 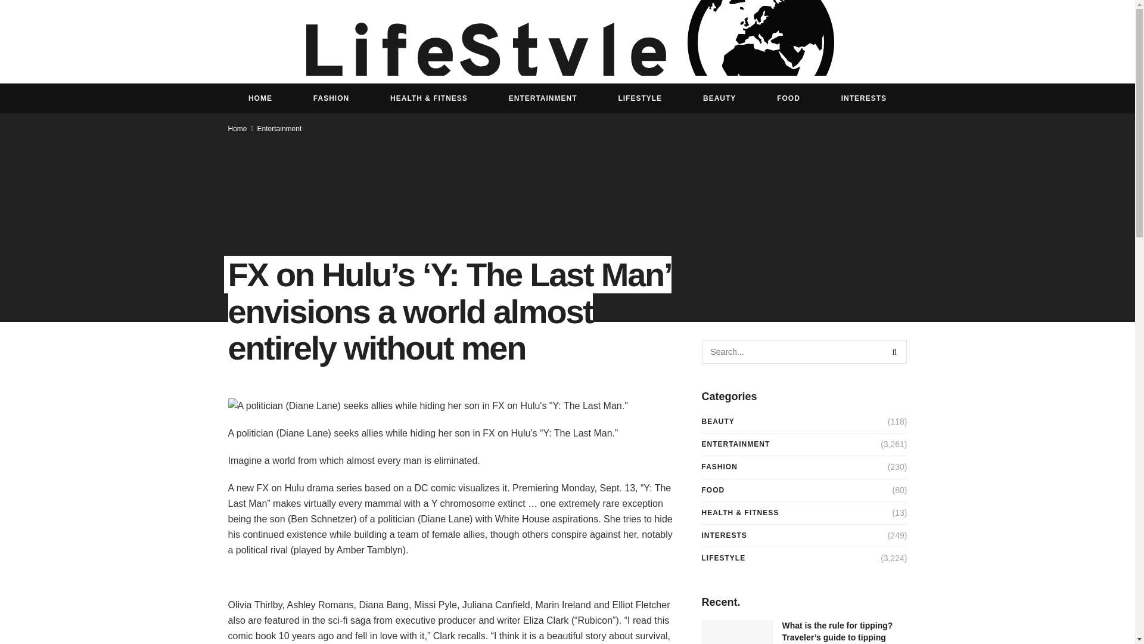 I want to click on Entertainment, so click(x=279, y=129).